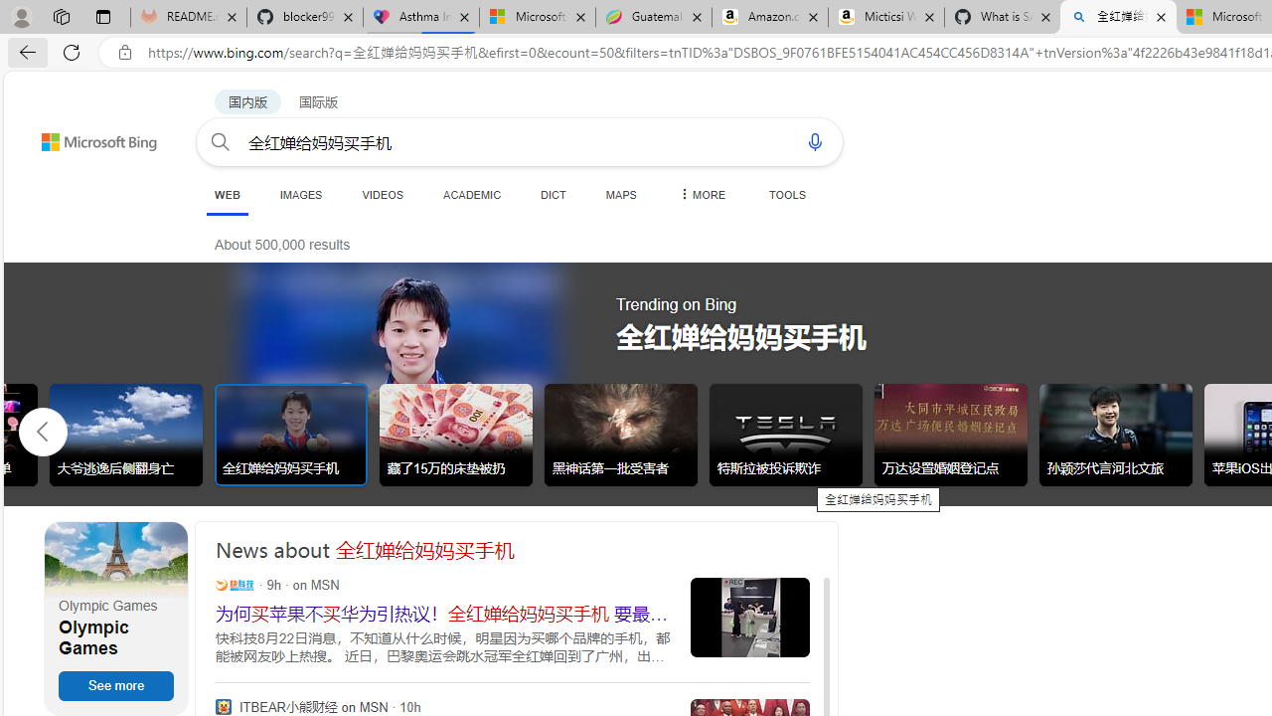  I want to click on MAPS, so click(620, 194).